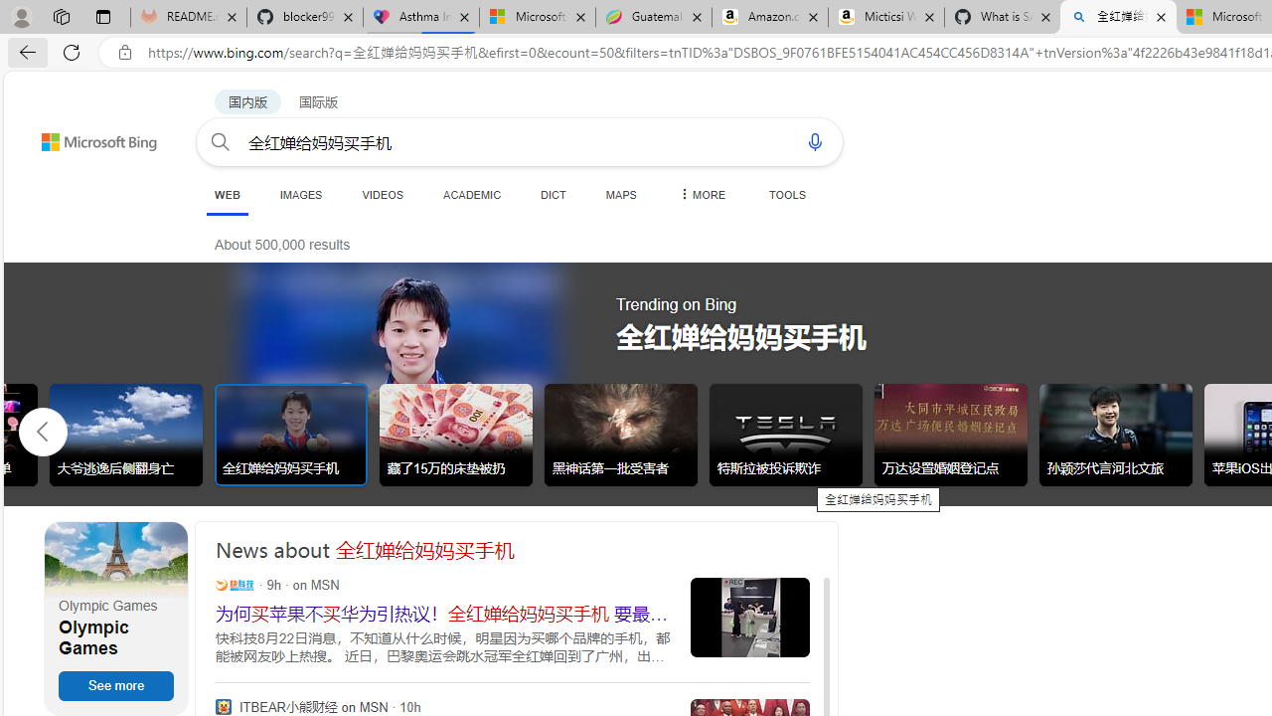  I want to click on MAPS, so click(620, 194).